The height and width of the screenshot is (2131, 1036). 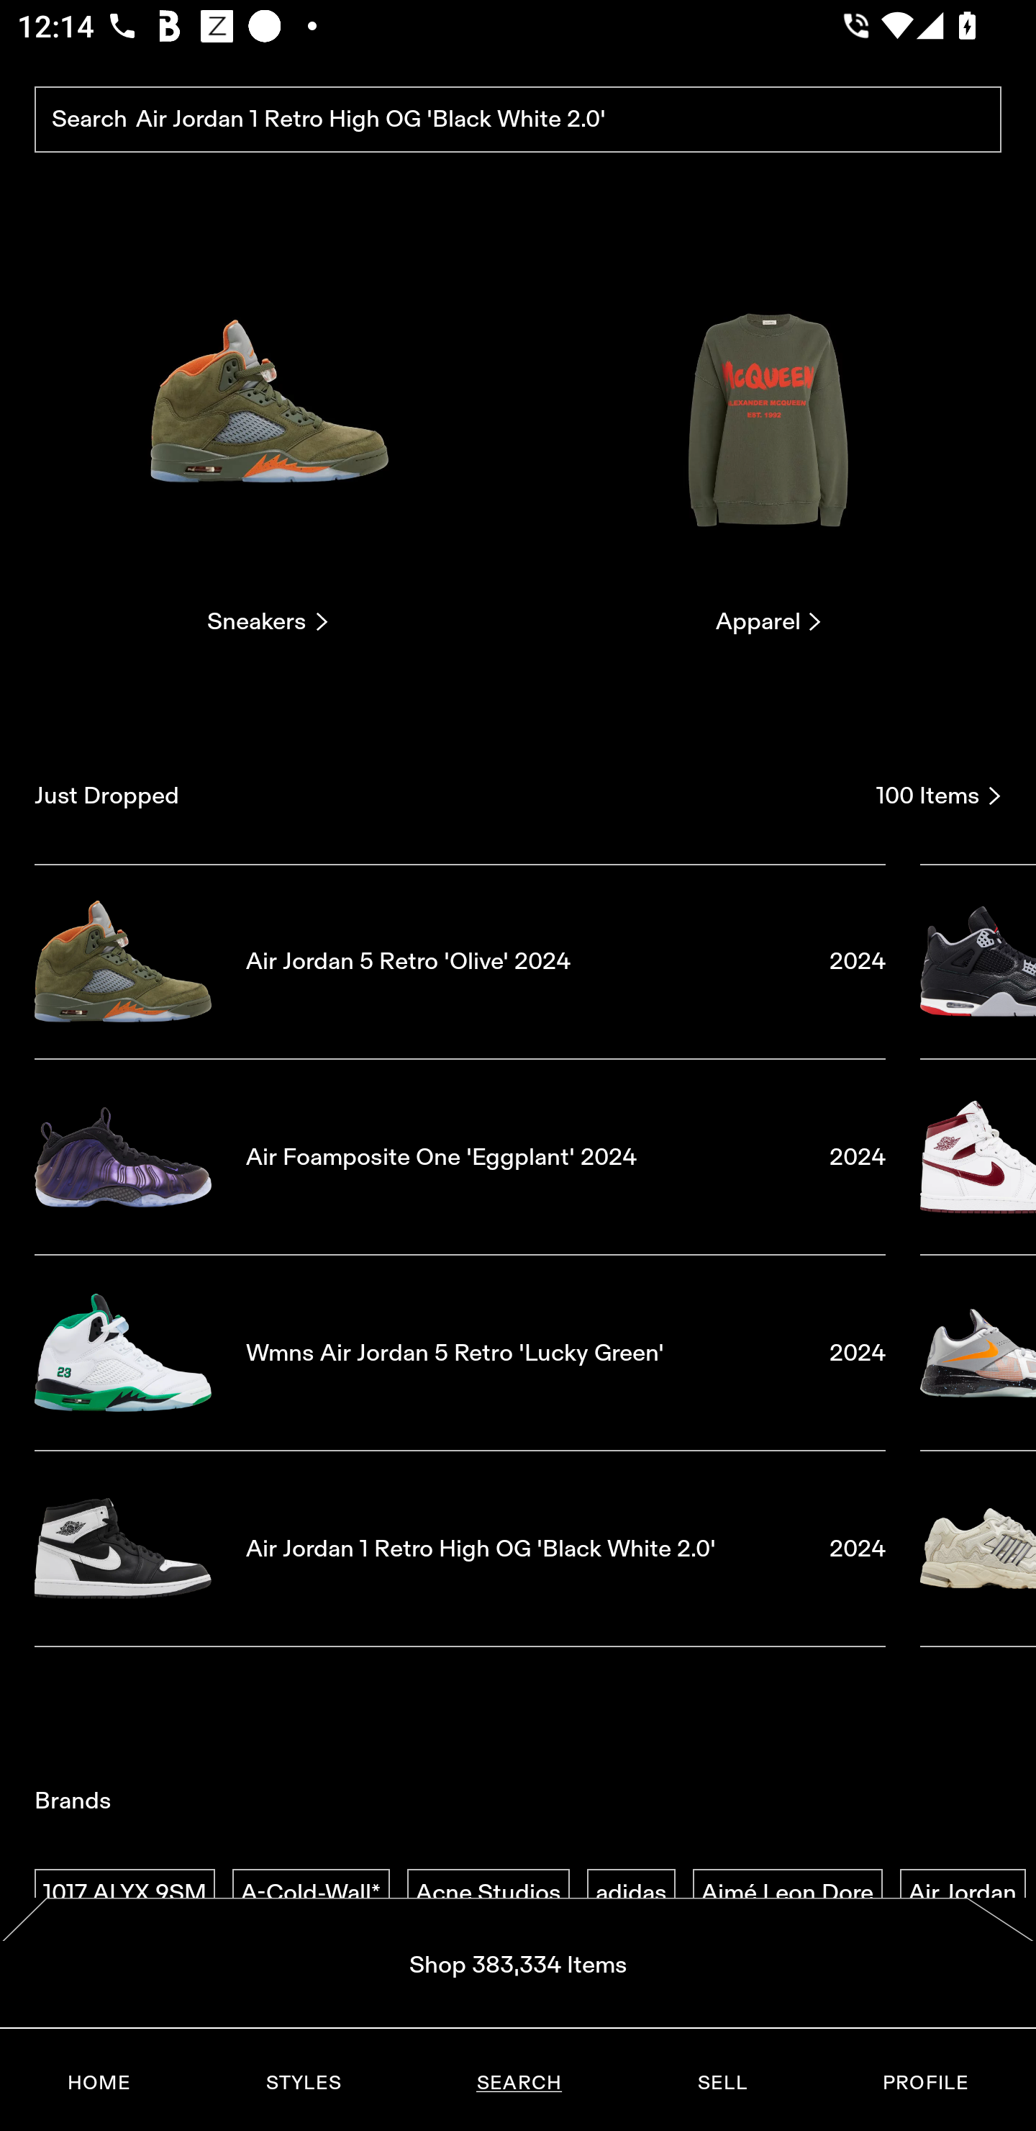 I want to click on Sneakers, so click(x=267, y=439).